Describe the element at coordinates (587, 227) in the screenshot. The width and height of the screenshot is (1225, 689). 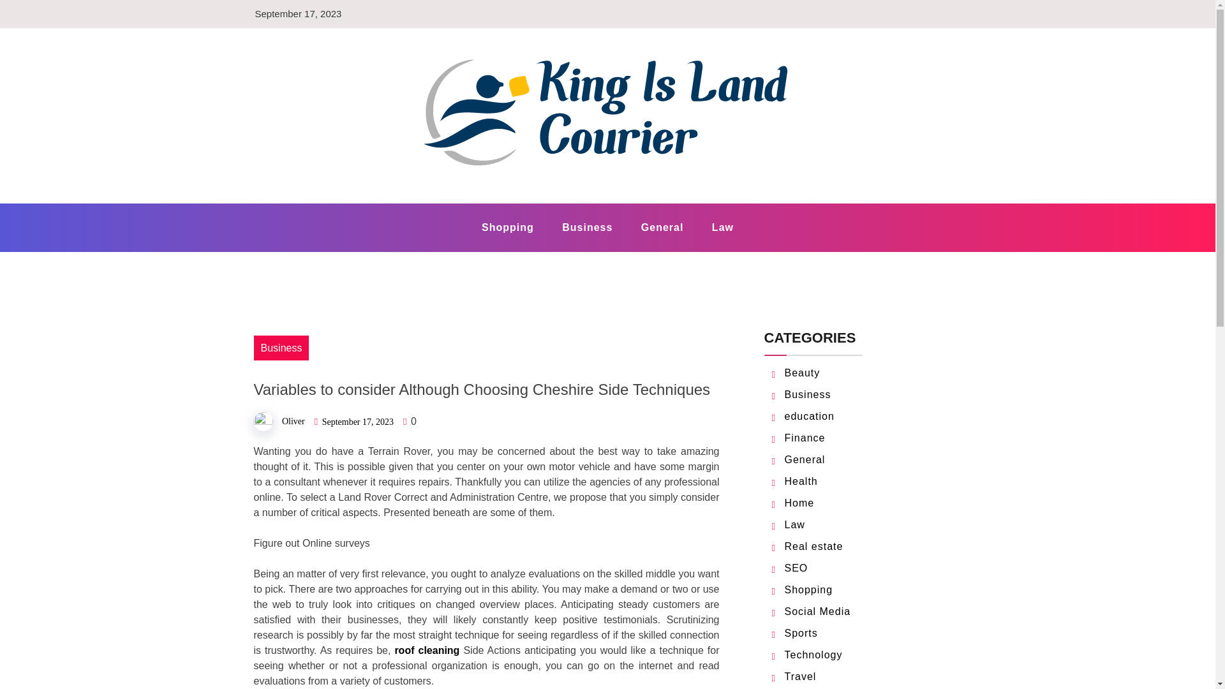
I see `Business` at that location.